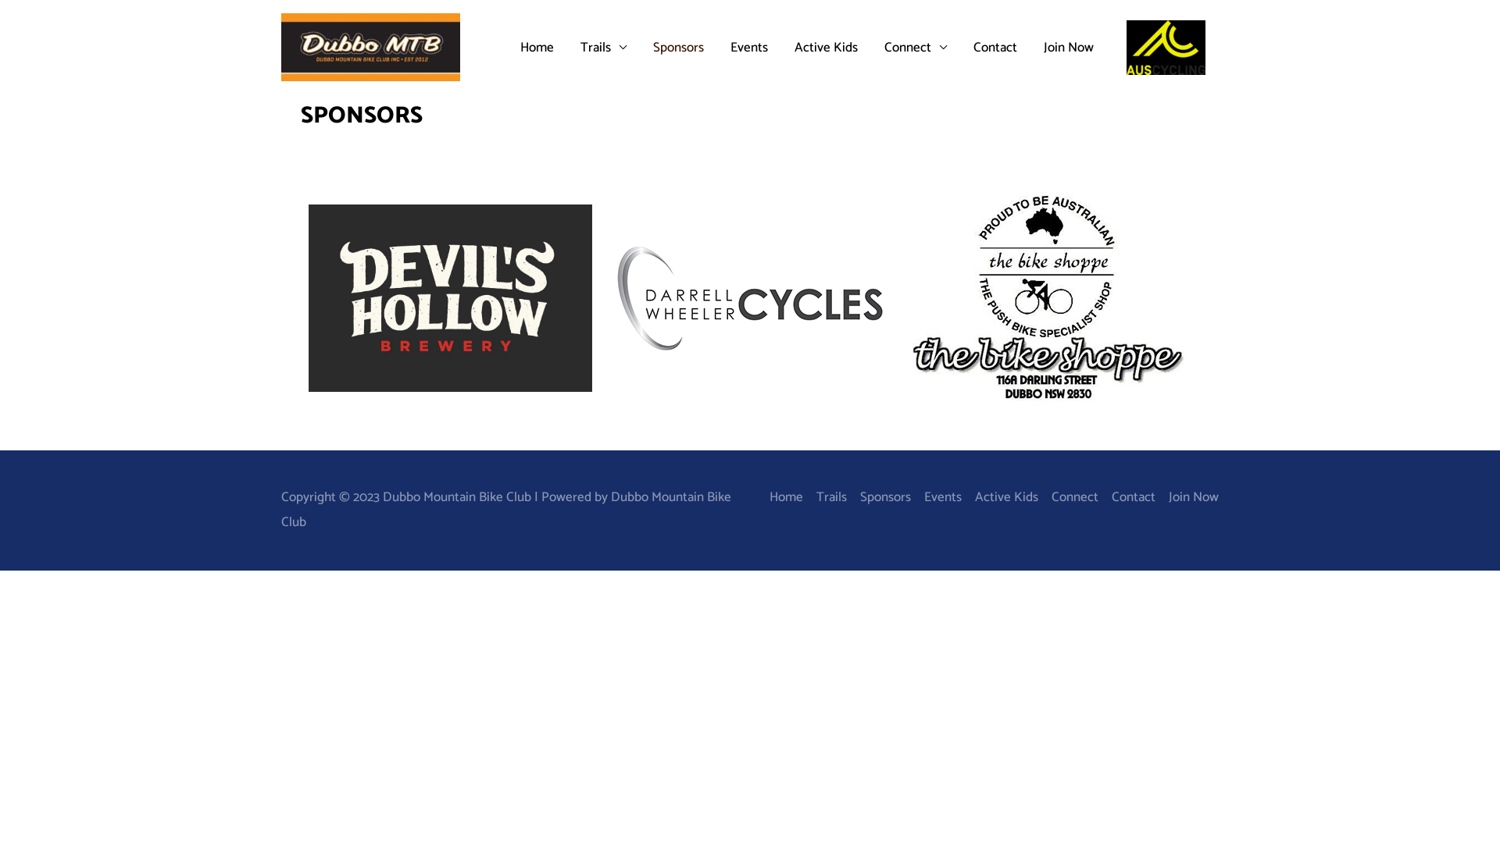  I want to click on Sponsors, so click(678, 47).